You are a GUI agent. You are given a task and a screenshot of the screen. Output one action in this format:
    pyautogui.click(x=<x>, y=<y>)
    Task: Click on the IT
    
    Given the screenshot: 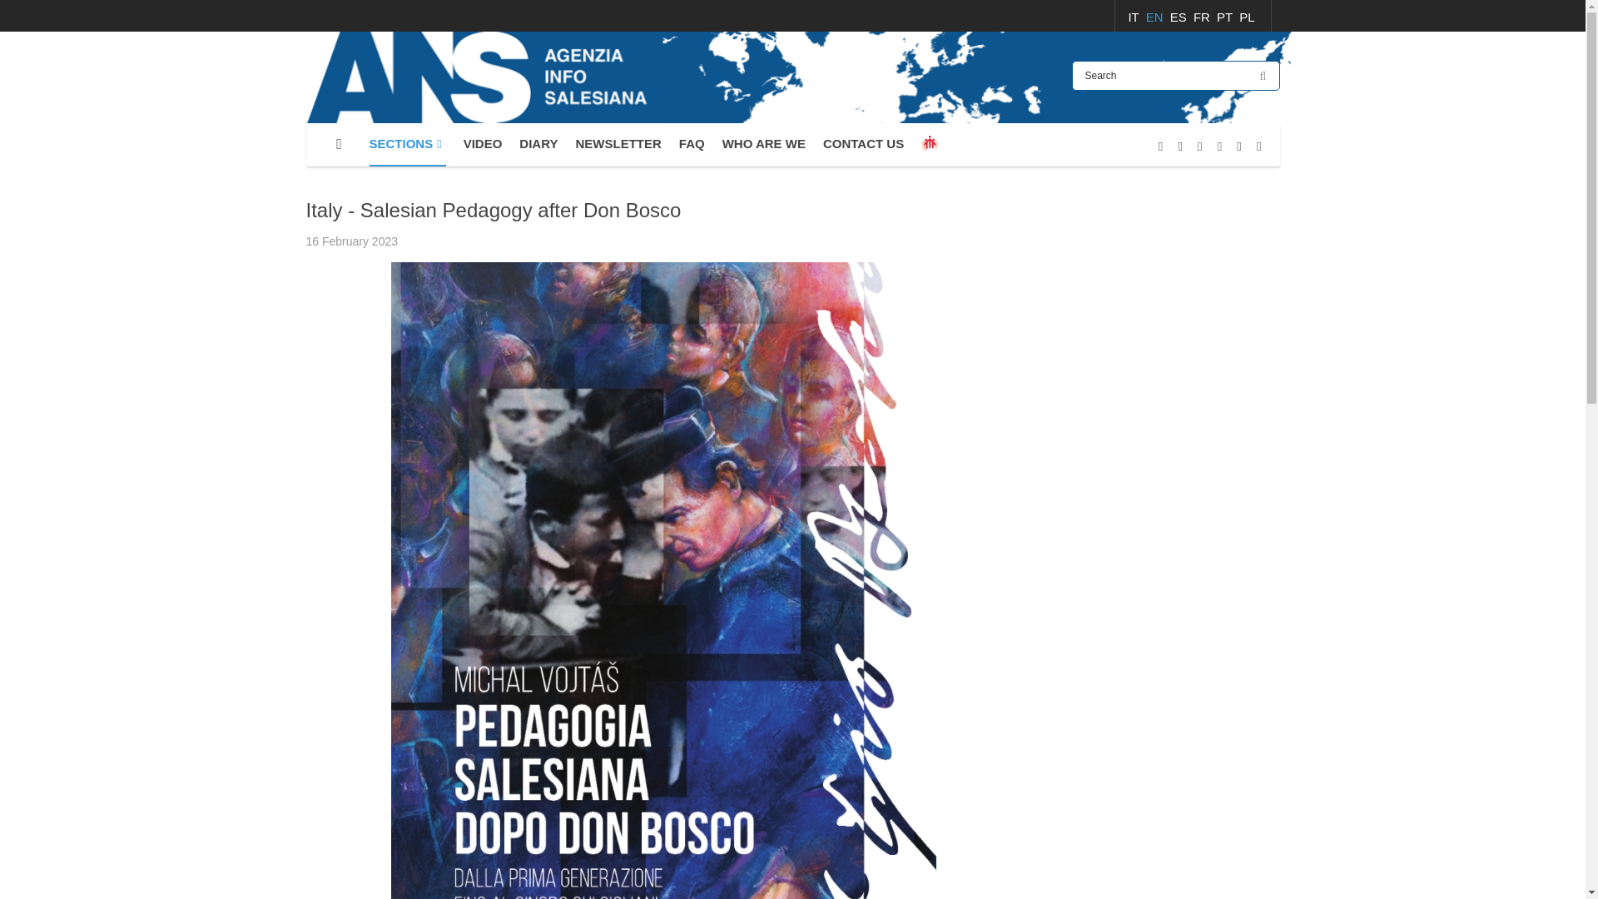 What is the action you would take?
    pyautogui.click(x=1135, y=17)
    